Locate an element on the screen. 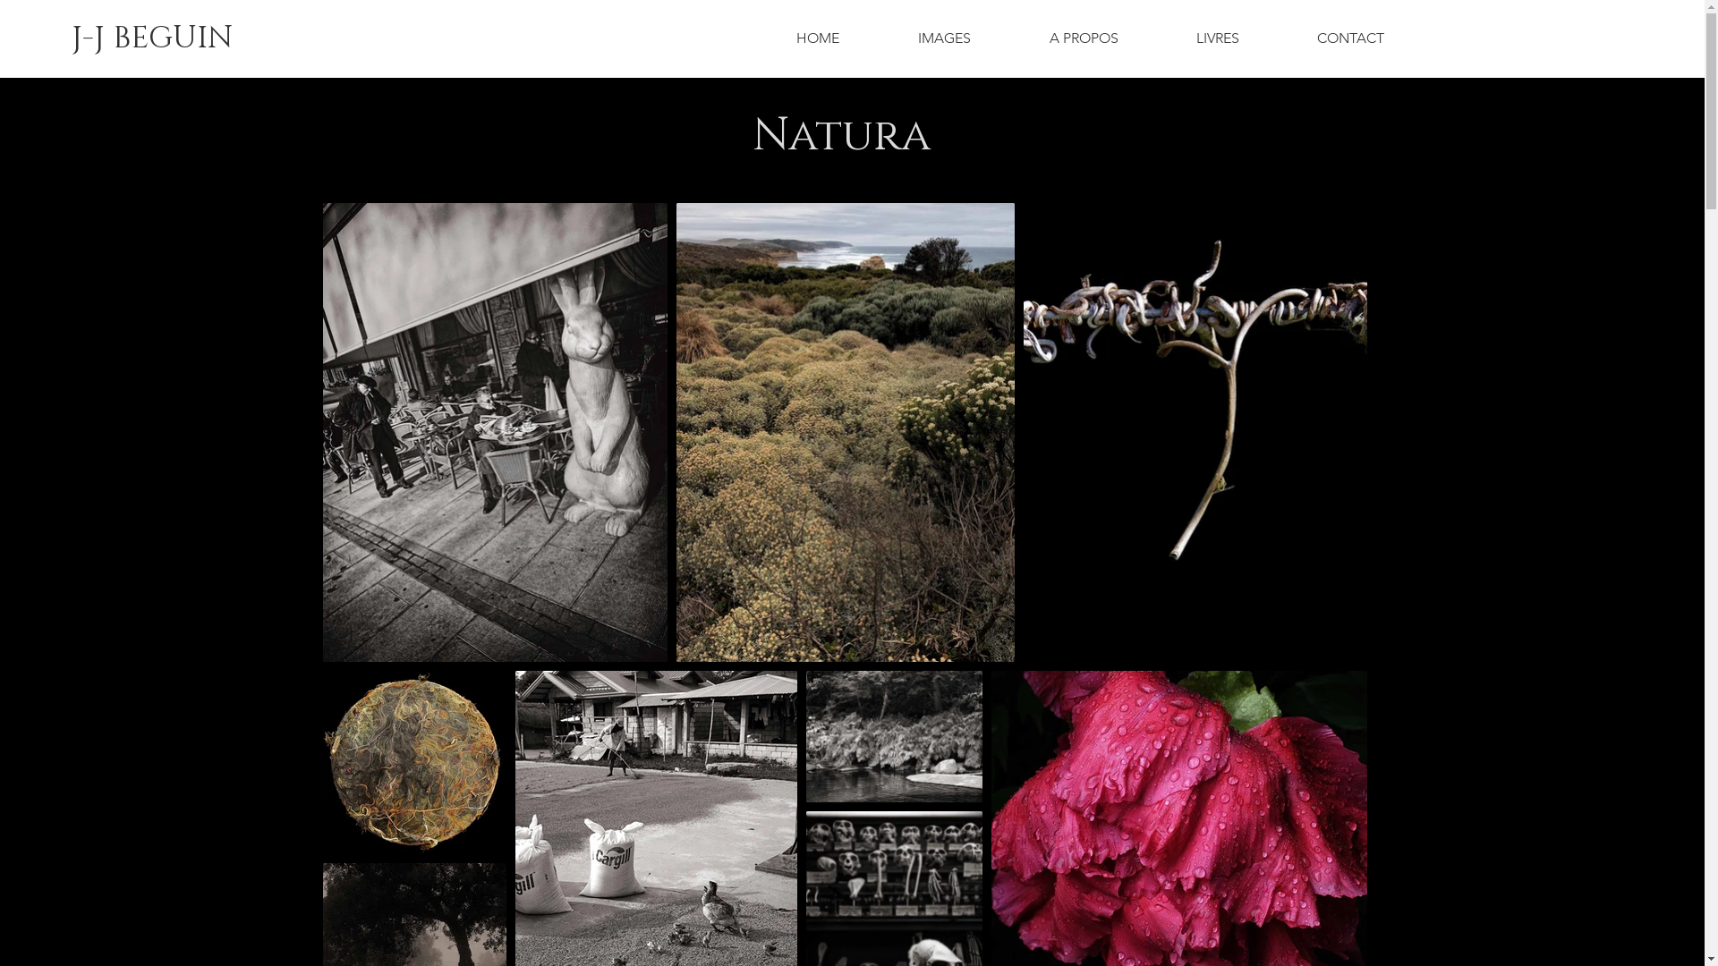 The width and height of the screenshot is (1718, 966). A PROPOS is located at coordinates (1083, 38).